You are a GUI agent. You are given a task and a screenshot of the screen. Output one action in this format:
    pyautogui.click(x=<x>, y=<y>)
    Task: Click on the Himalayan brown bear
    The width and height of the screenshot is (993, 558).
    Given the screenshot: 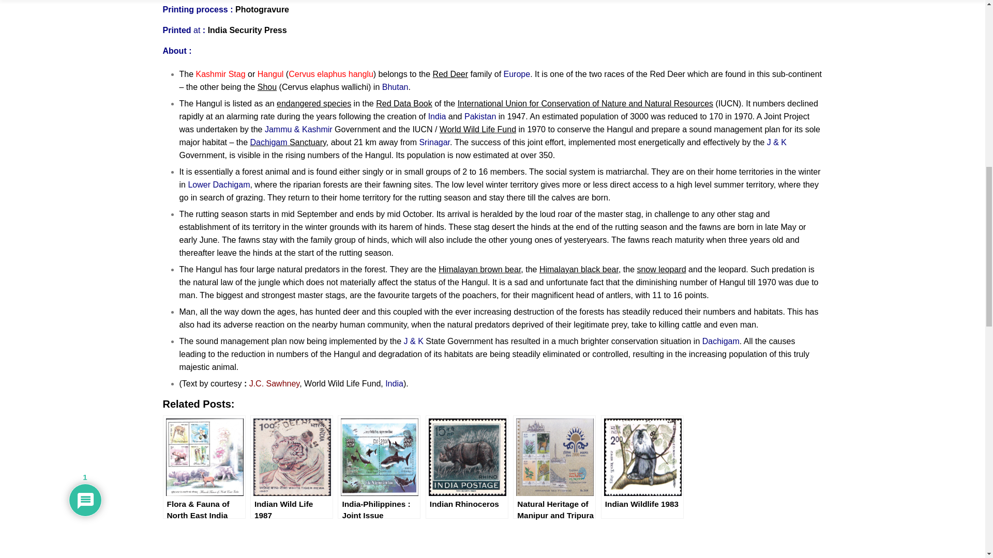 What is the action you would take?
    pyautogui.click(x=479, y=270)
    